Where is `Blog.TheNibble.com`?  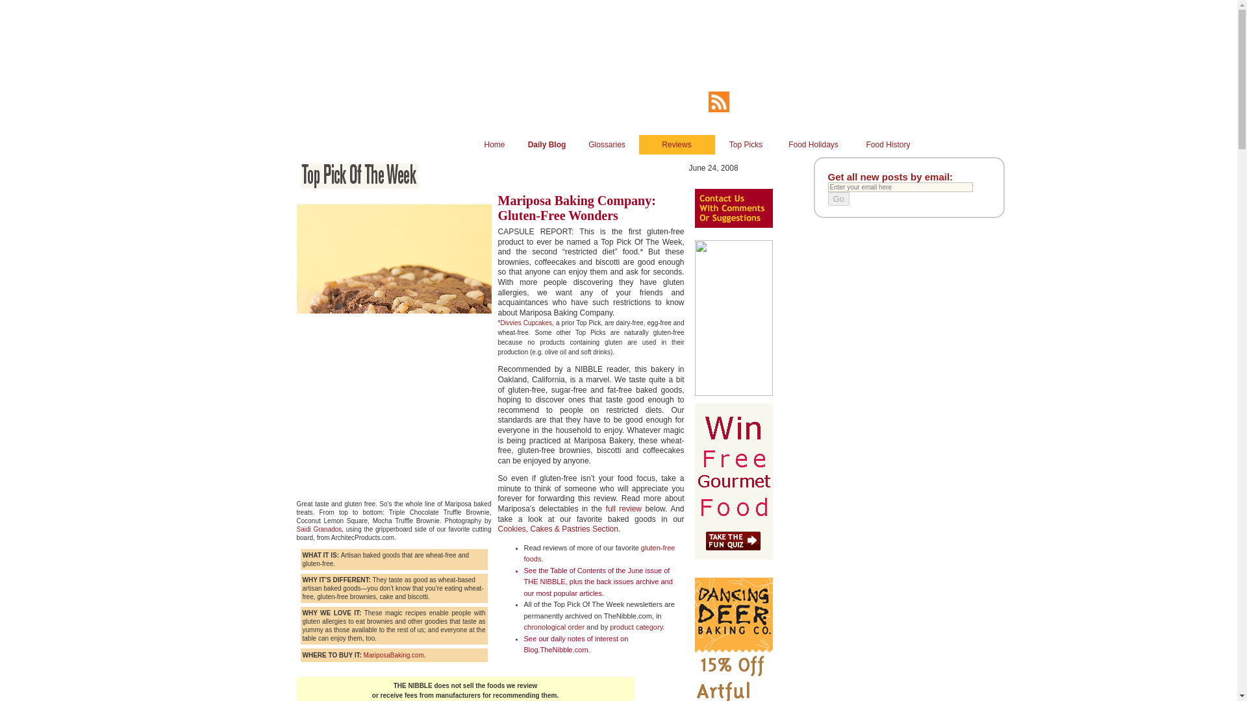 Blog.TheNibble.com is located at coordinates (555, 649).